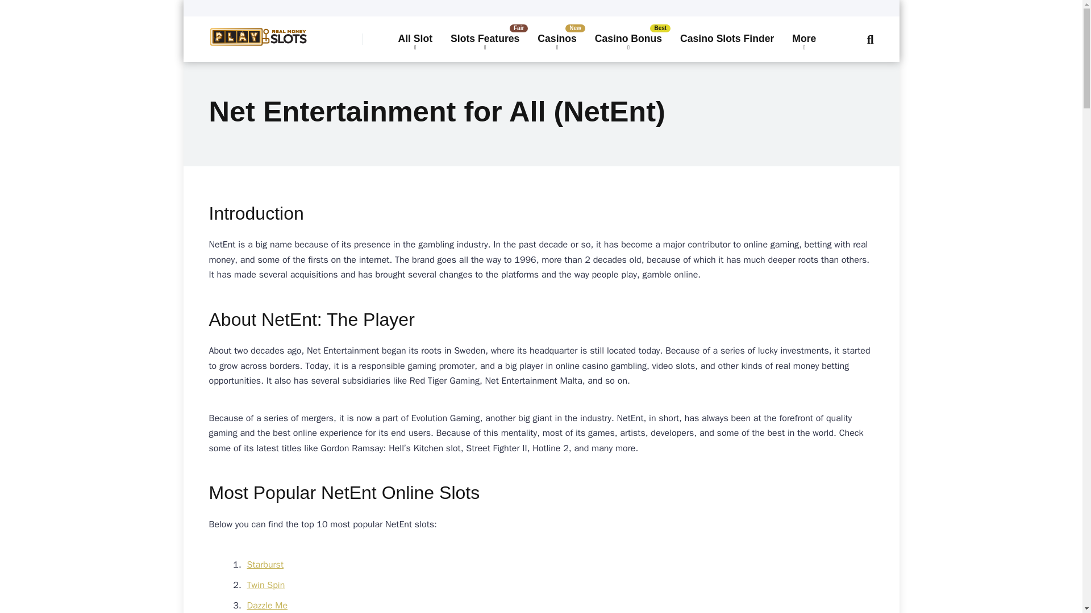 This screenshot has height=613, width=1091. I want to click on Play Real Money Slots, so click(258, 32).